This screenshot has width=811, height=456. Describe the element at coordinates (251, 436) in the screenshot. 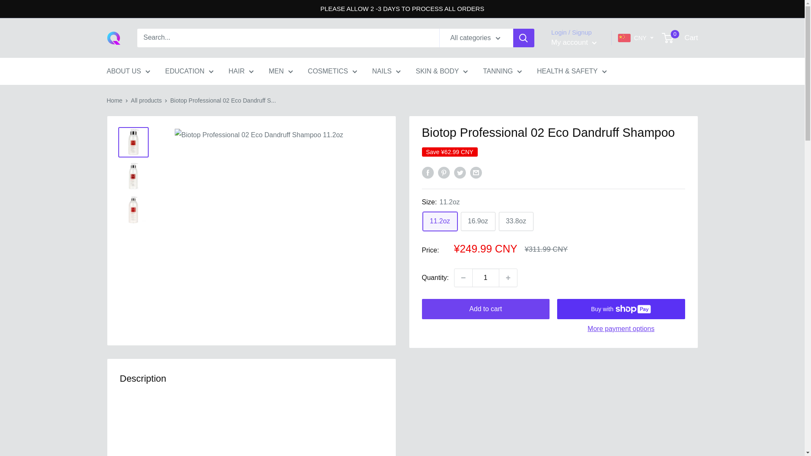

I see `vimeo-player` at that location.